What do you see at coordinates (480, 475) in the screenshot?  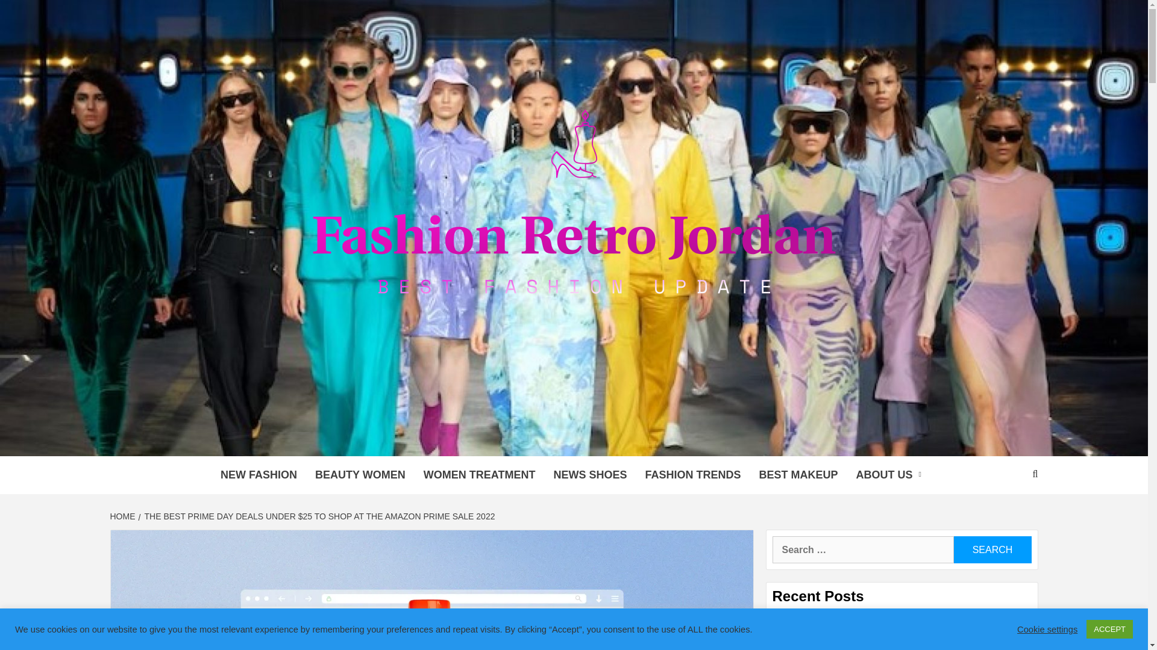 I see `WOMEN TREATMENT` at bounding box center [480, 475].